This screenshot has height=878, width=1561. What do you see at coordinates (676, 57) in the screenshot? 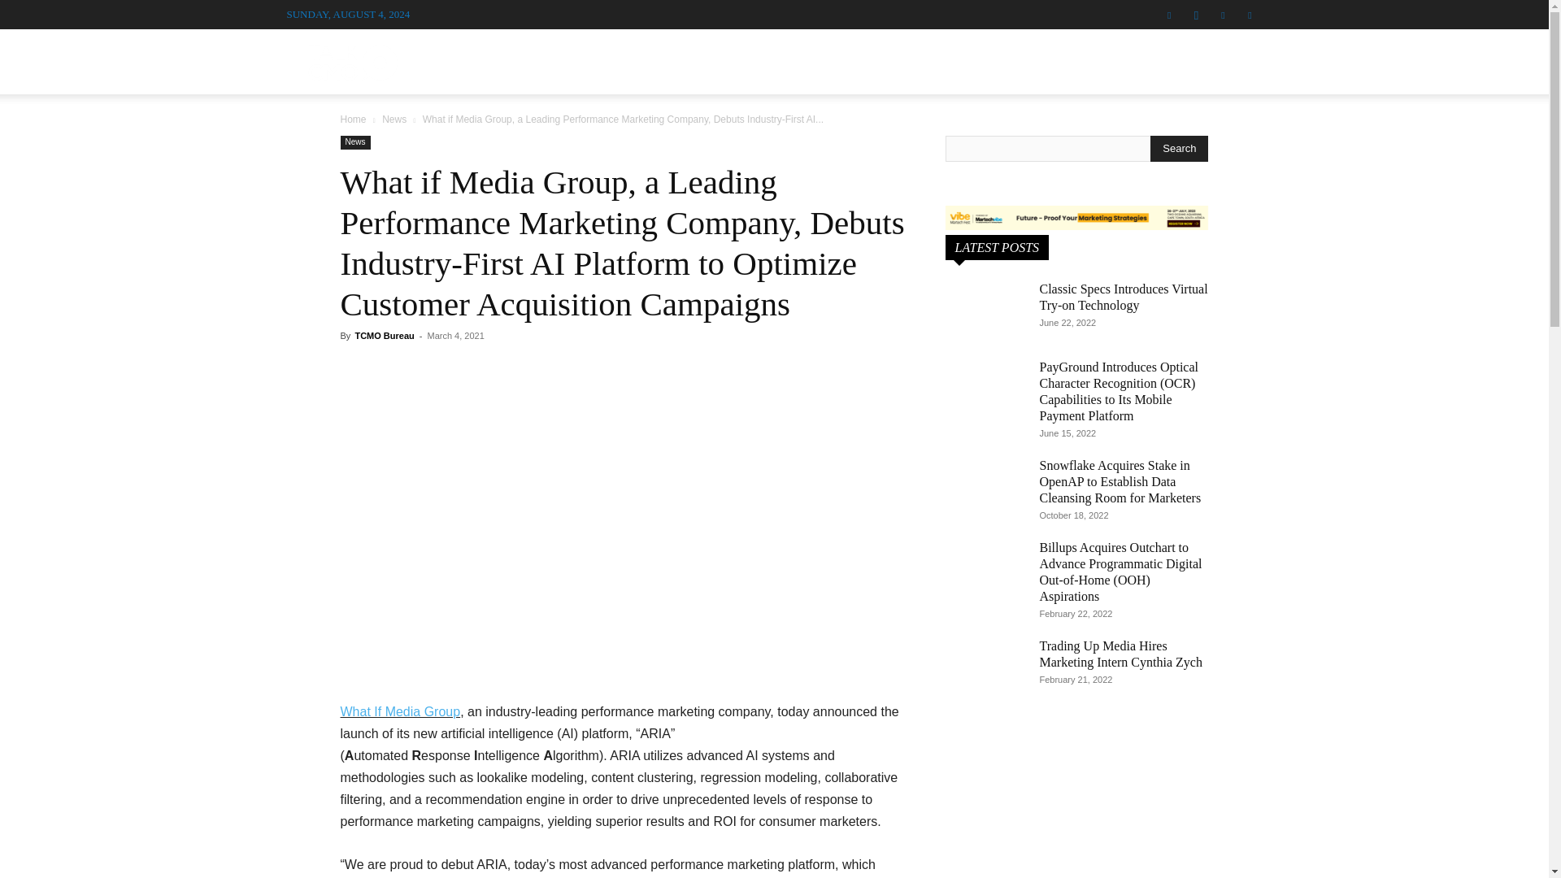
I see `INTERVIEWS` at bounding box center [676, 57].